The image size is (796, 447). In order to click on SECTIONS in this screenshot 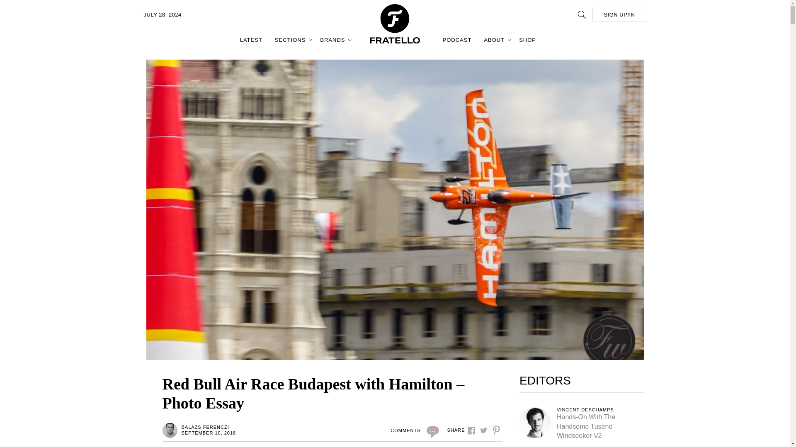, I will do `click(291, 40)`.